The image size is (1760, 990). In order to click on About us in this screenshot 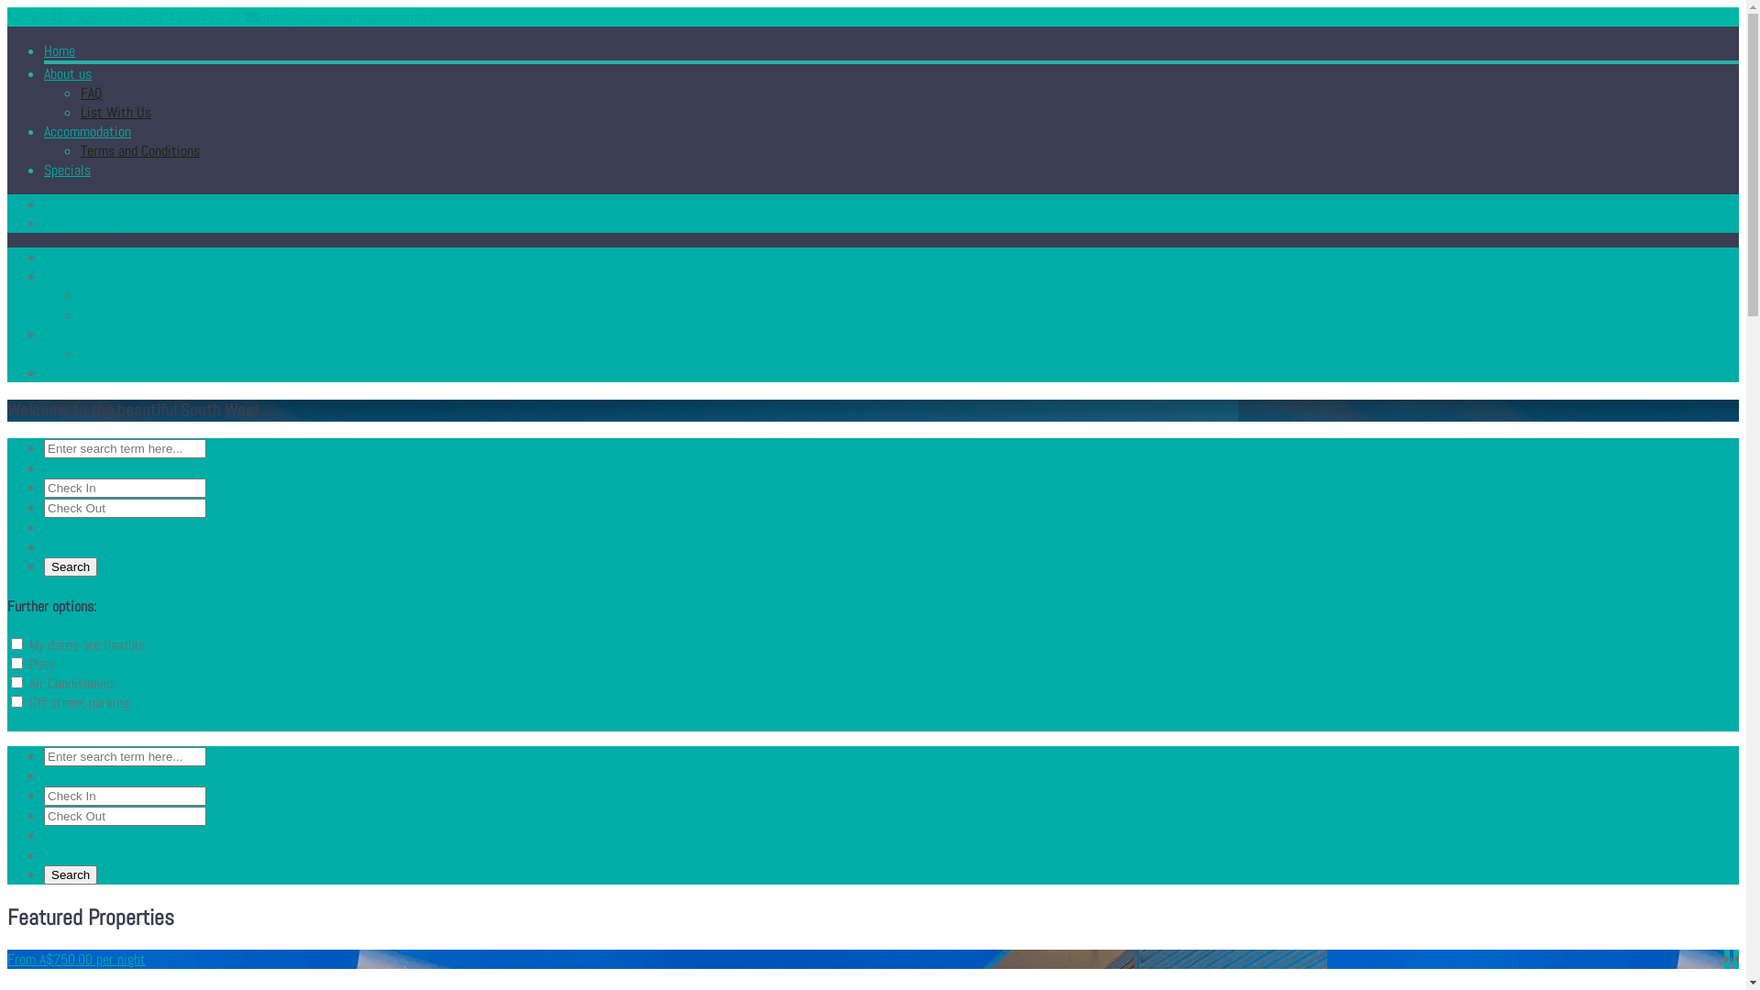, I will do `click(68, 73)`.